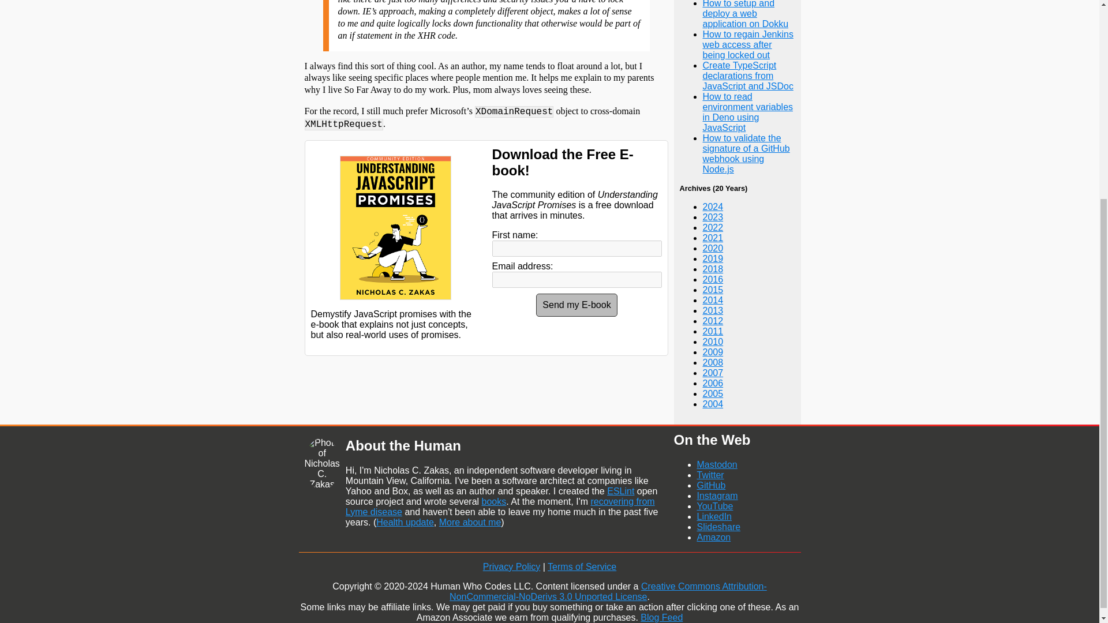 Image resolution: width=1108 pixels, height=623 pixels. What do you see at coordinates (713, 227) in the screenshot?
I see `2022` at bounding box center [713, 227].